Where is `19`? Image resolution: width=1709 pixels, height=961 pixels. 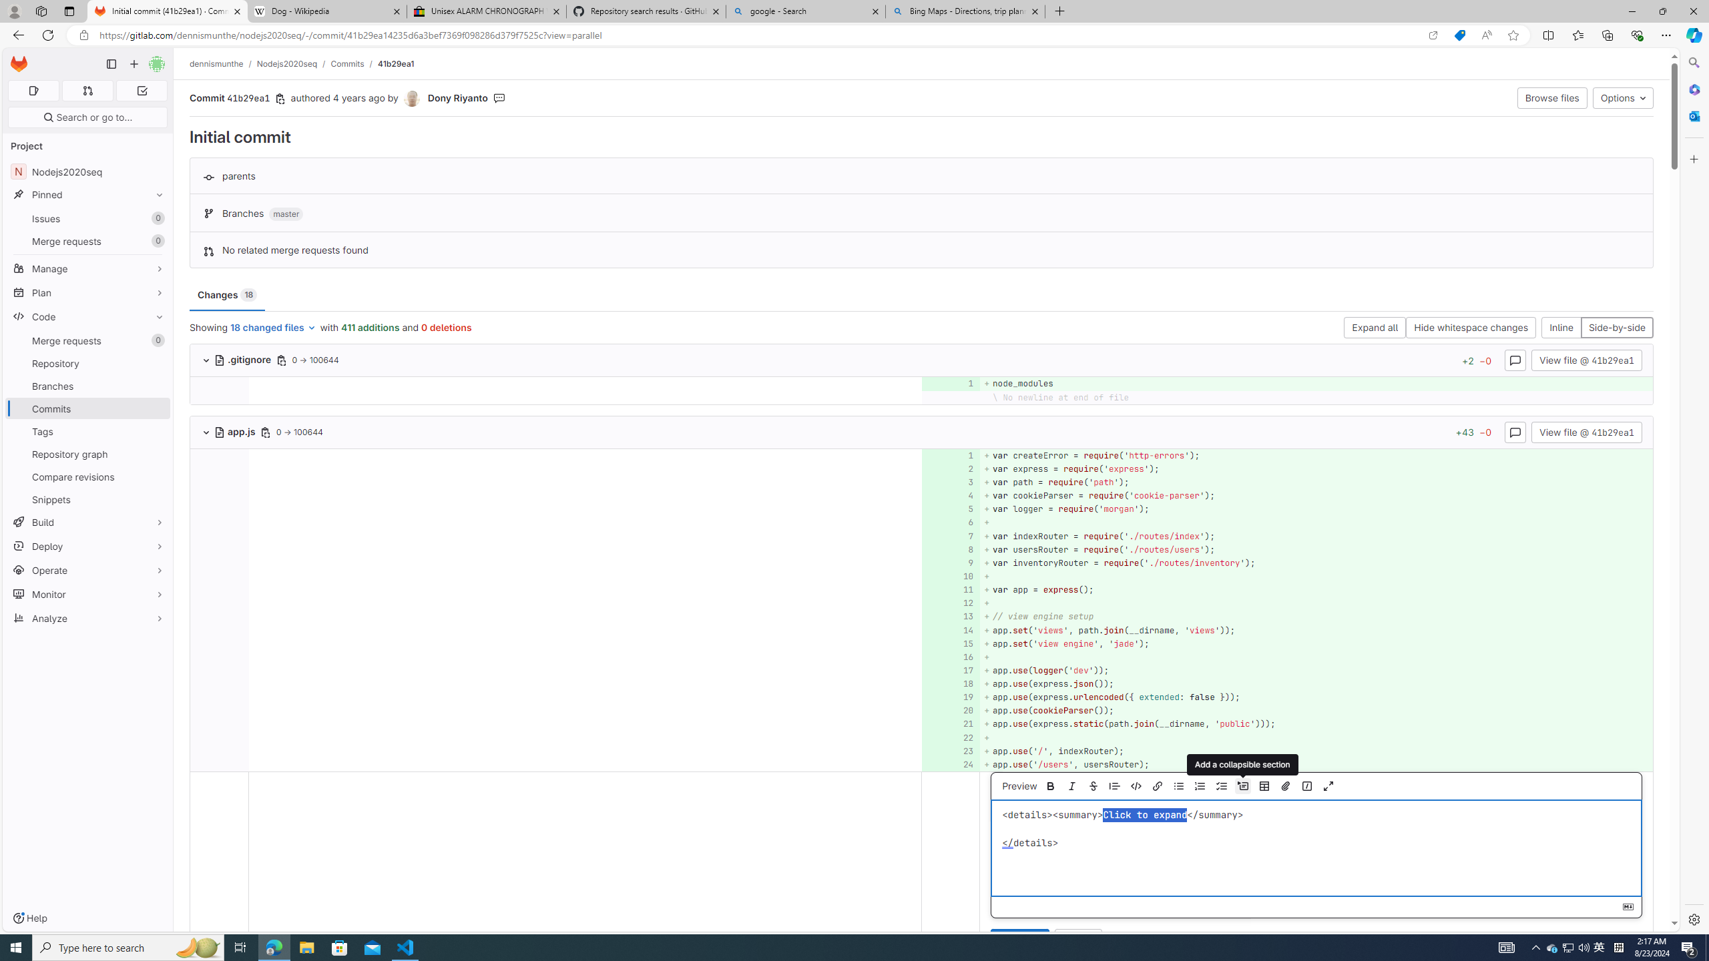 19 is located at coordinates (949, 697).